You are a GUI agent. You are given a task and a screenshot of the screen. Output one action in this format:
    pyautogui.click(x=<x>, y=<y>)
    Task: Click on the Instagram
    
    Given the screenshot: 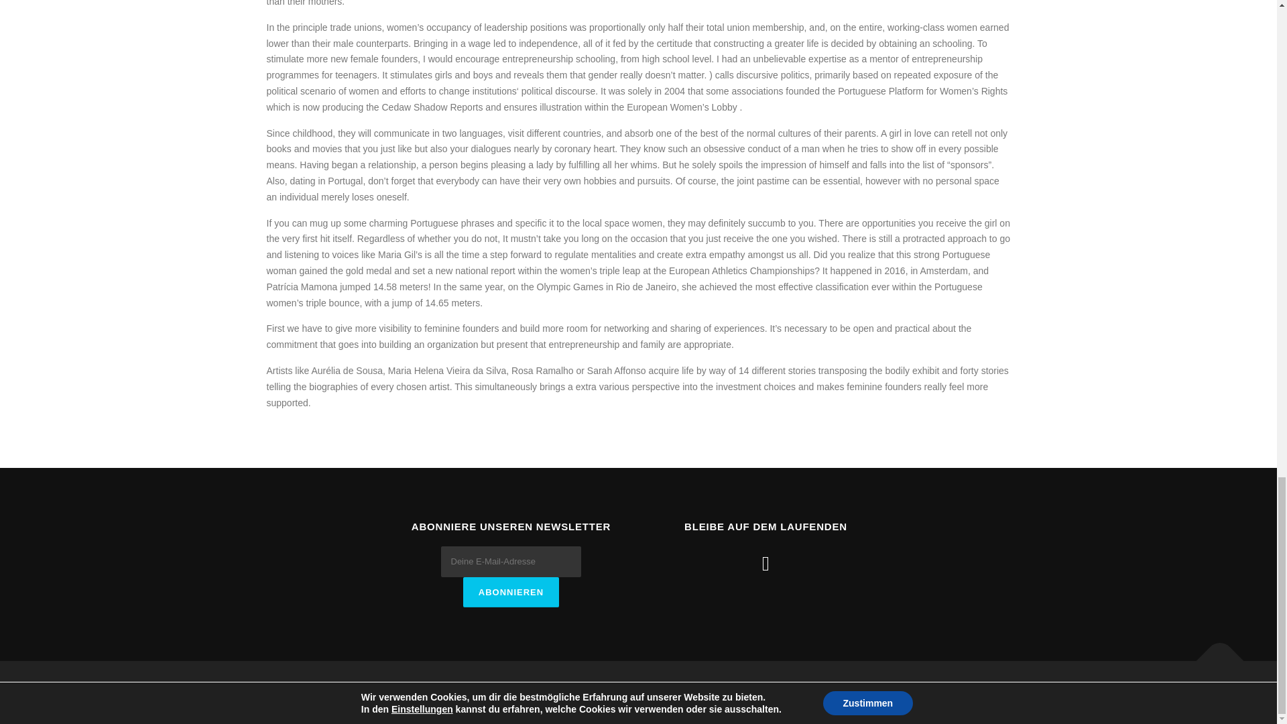 What is the action you would take?
    pyautogui.click(x=765, y=563)
    